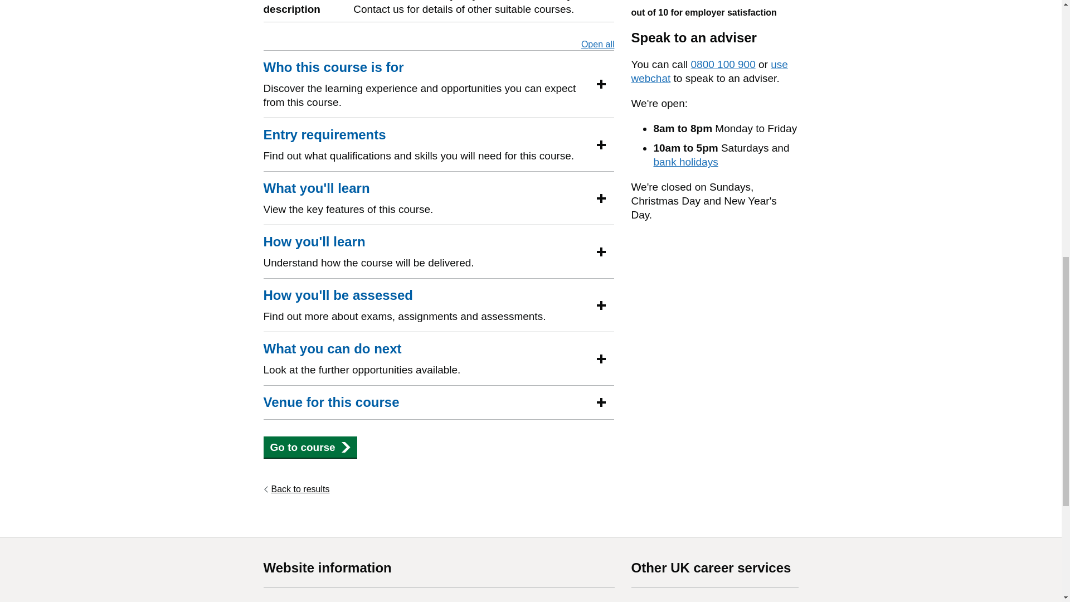 The height and width of the screenshot is (602, 1070). Describe the element at coordinates (331, 402) in the screenshot. I see `Venue for this course` at that location.